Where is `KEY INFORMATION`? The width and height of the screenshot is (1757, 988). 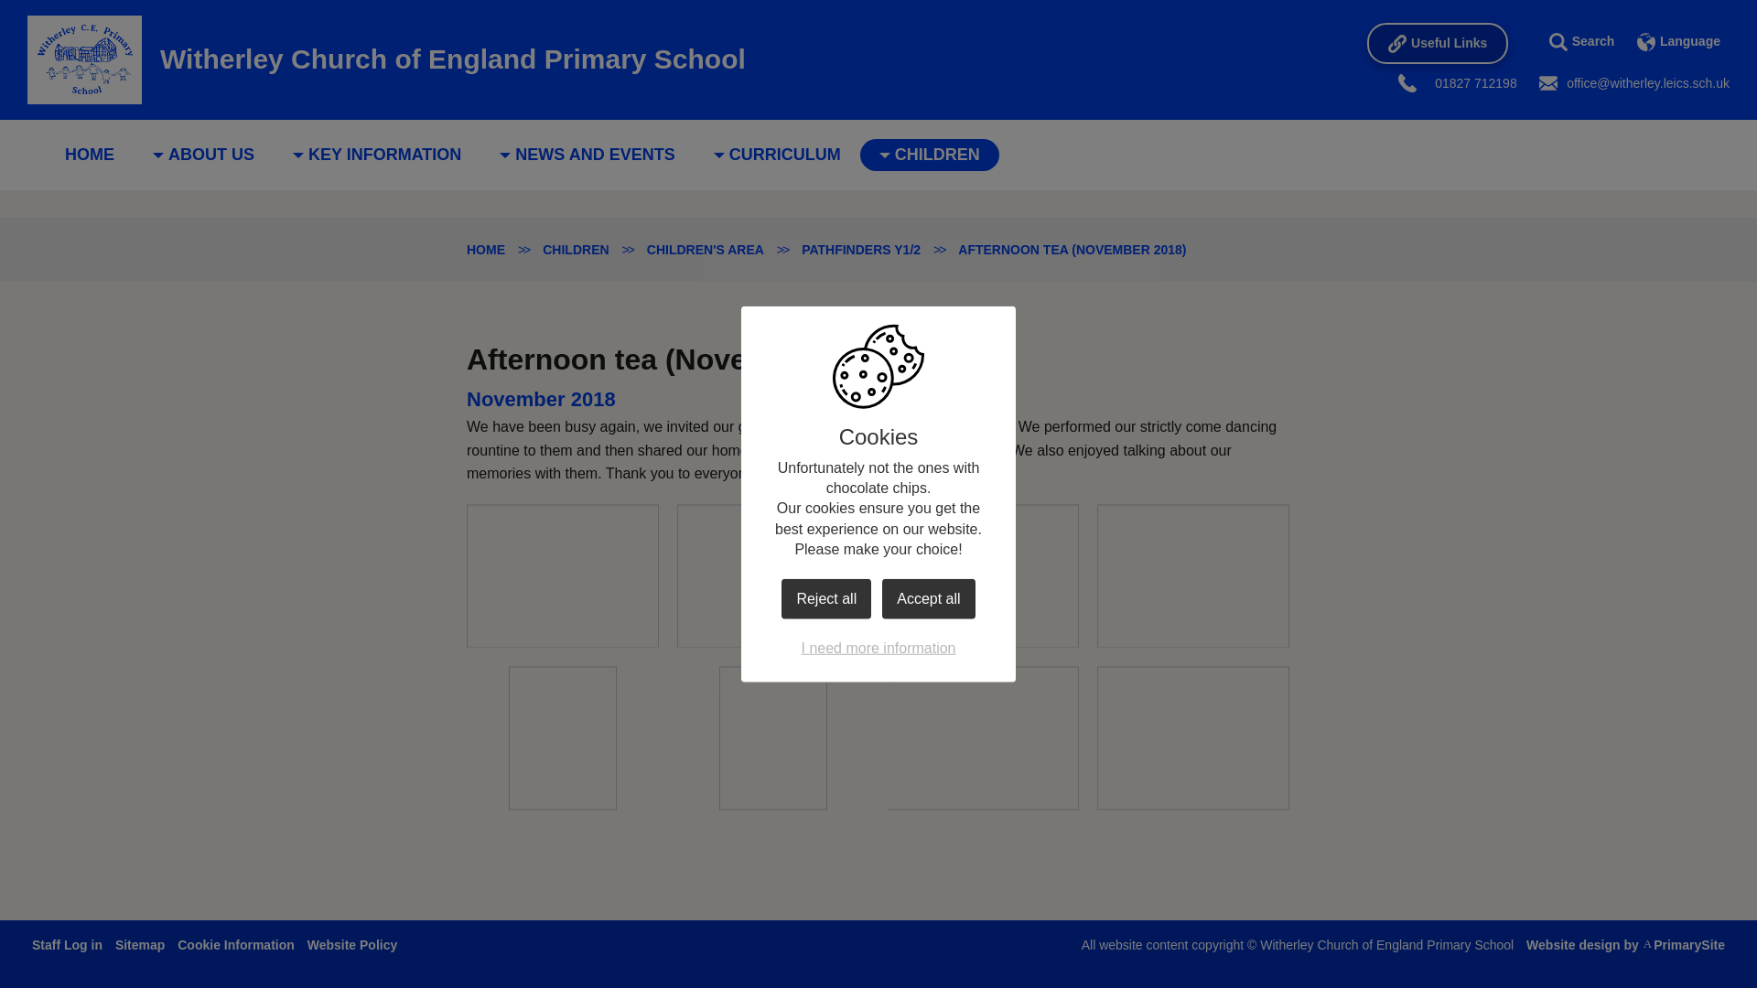 KEY INFORMATION is located at coordinates (377, 155).